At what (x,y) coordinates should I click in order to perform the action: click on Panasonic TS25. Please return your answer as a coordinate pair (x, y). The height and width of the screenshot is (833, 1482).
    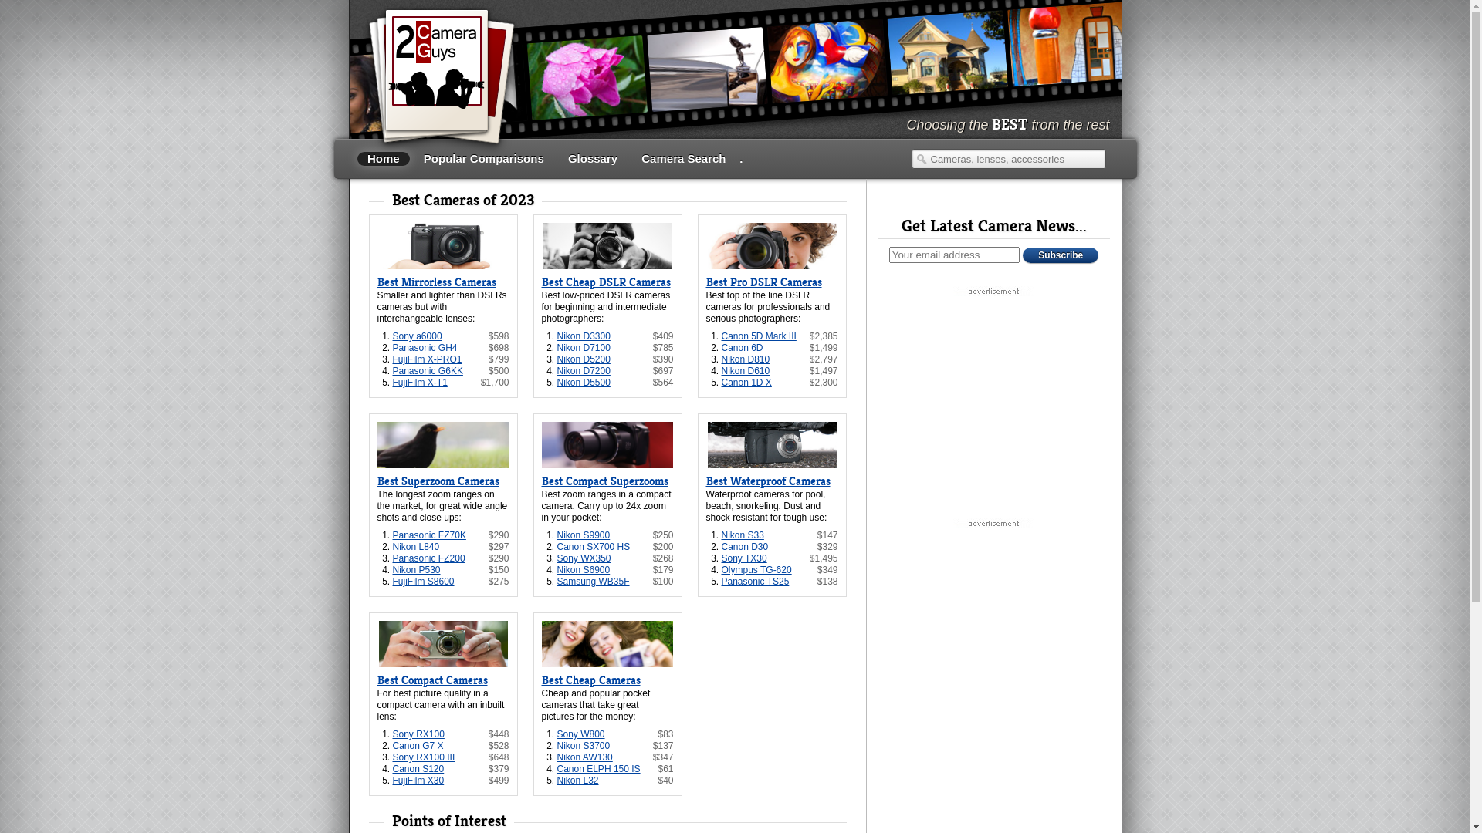
    Looking at the image, I should click on (755, 582).